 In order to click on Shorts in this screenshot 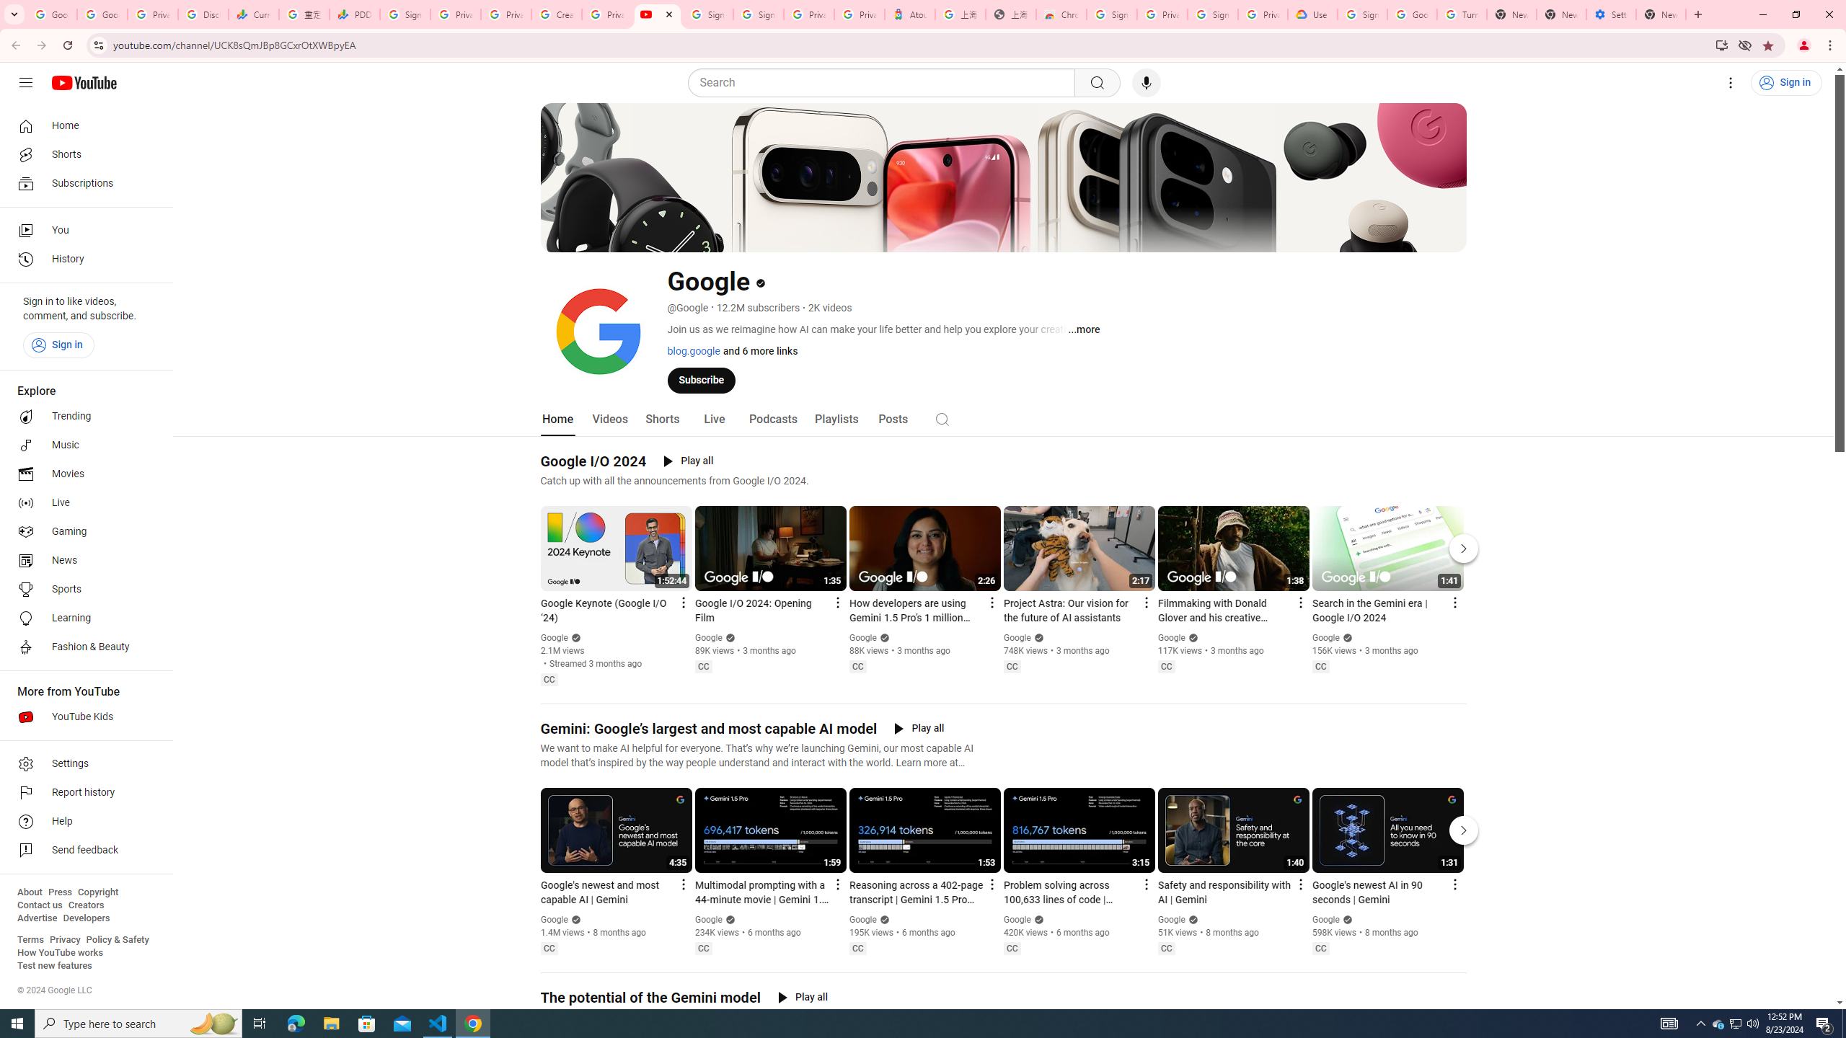, I will do `click(82, 154)`.